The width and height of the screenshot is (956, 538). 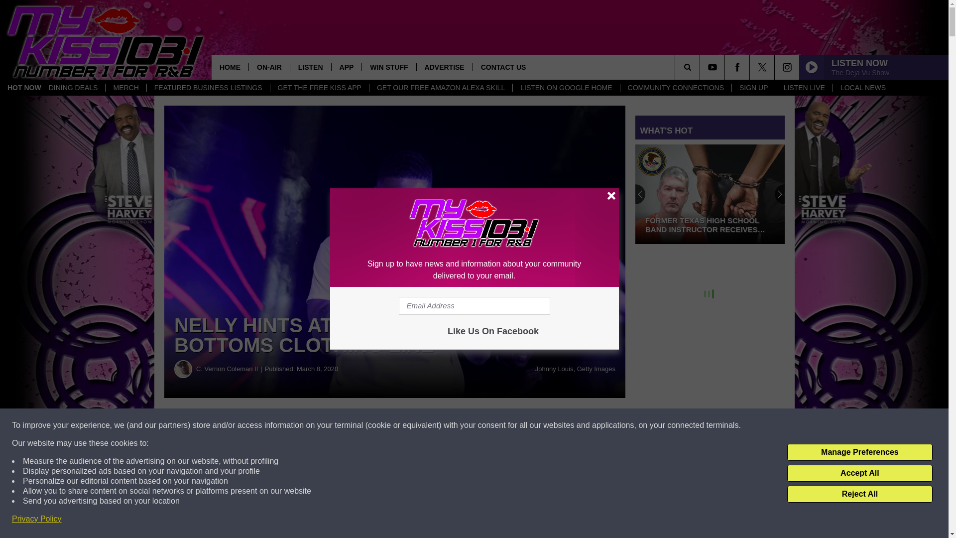 What do you see at coordinates (37, 519) in the screenshot?
I see `Privacy Policy` at bounding box center [37, 519].